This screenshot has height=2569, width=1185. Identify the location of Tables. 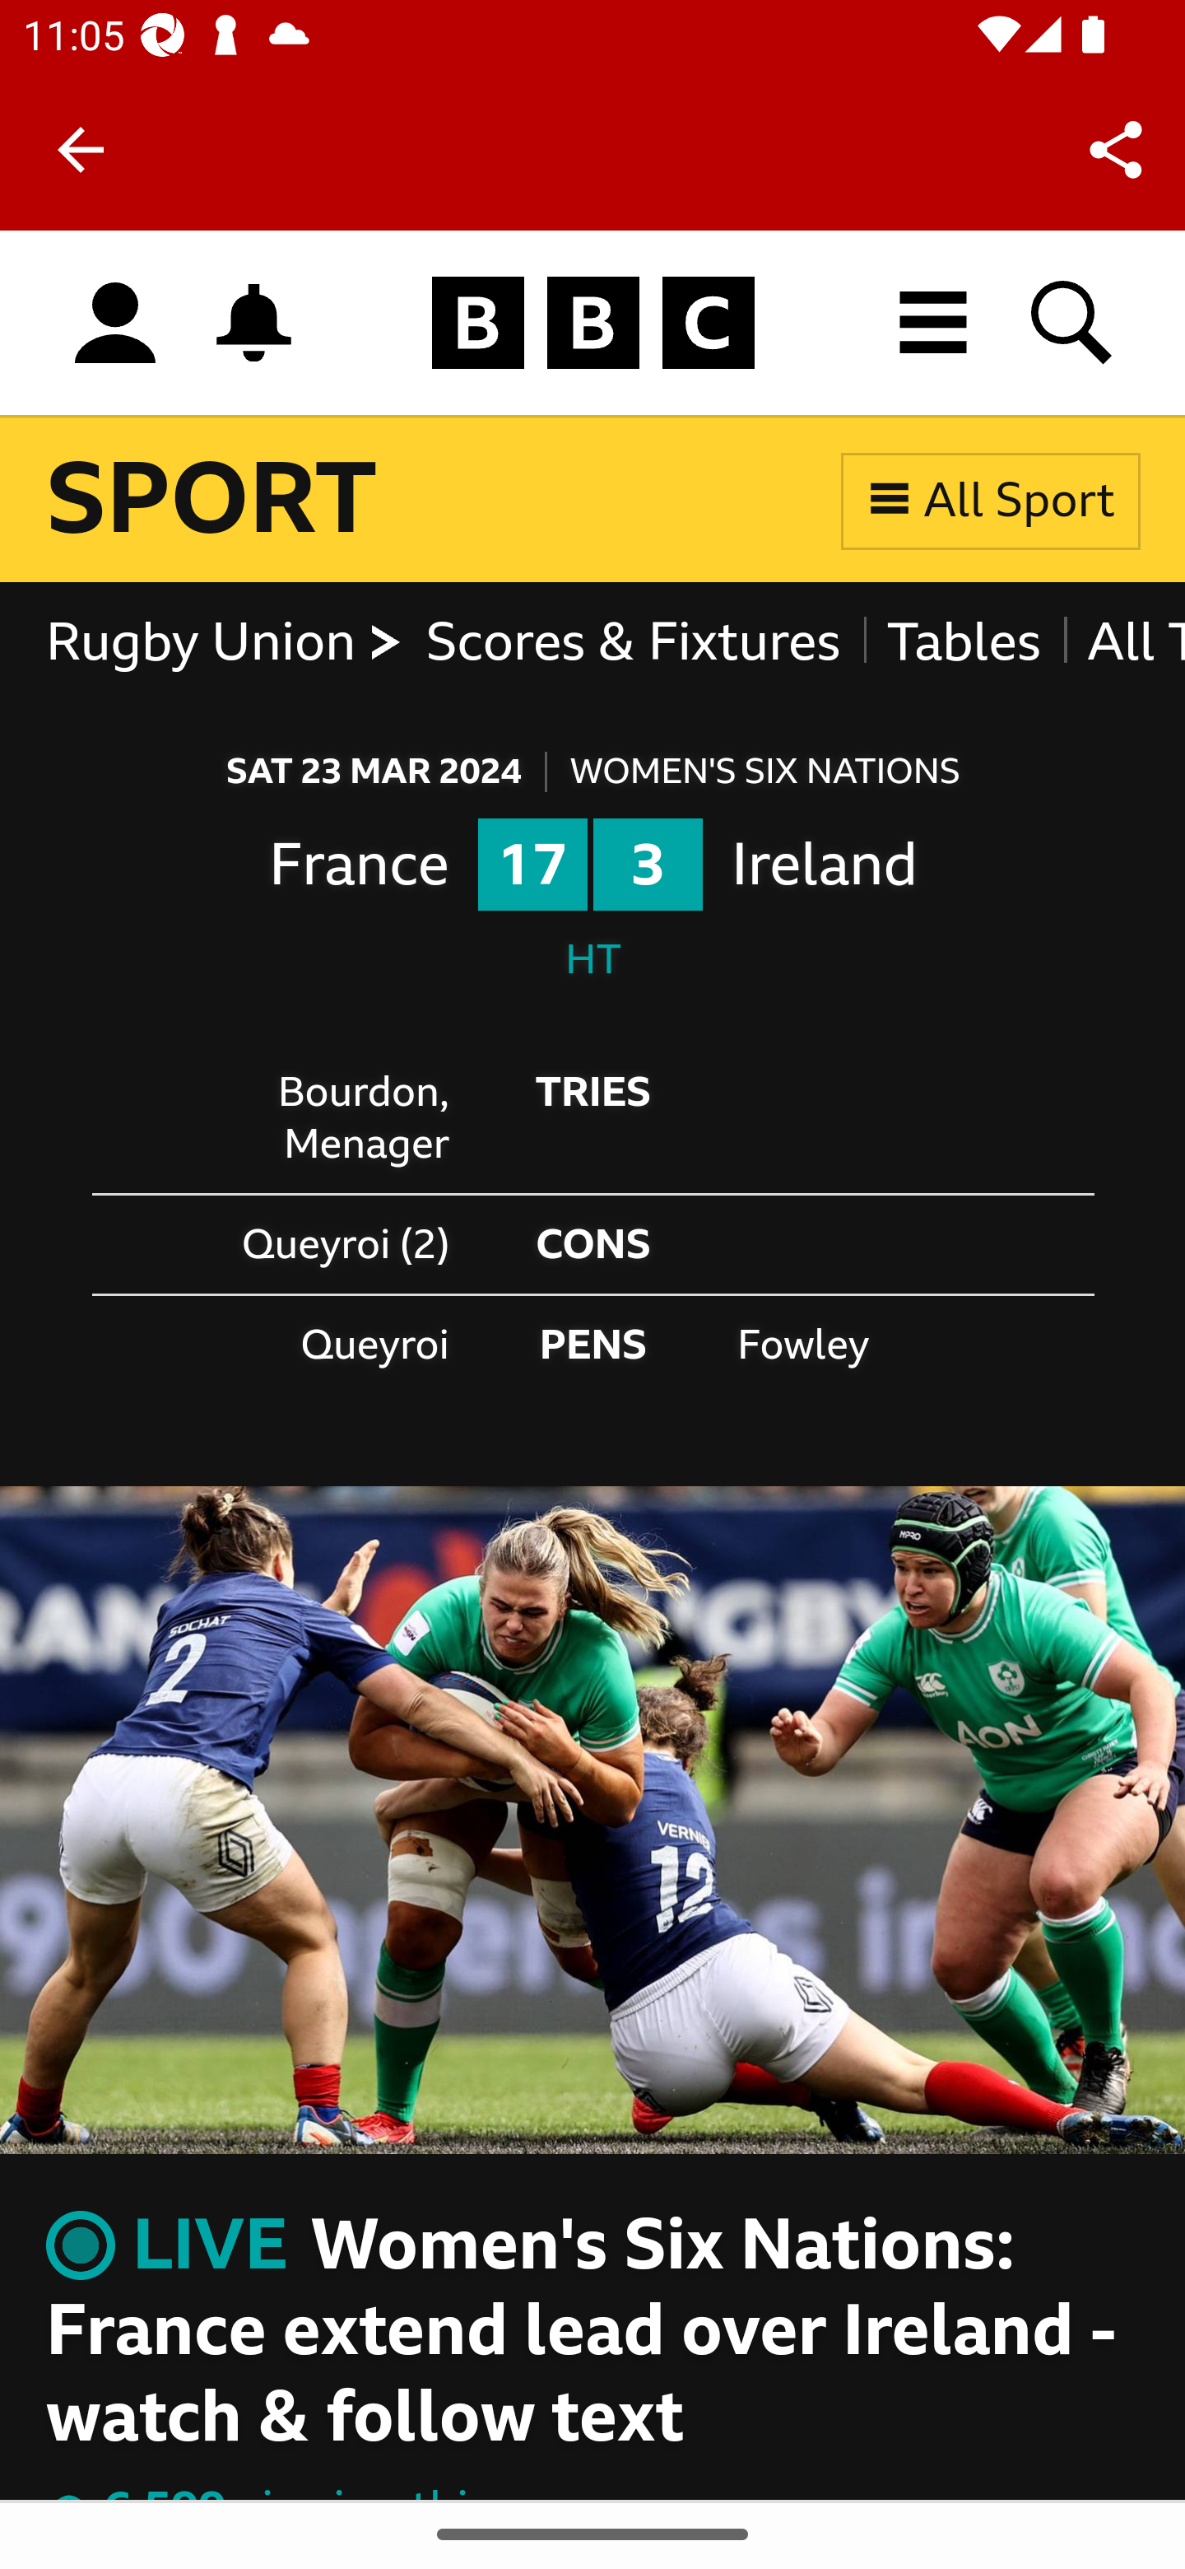
(963, 643).